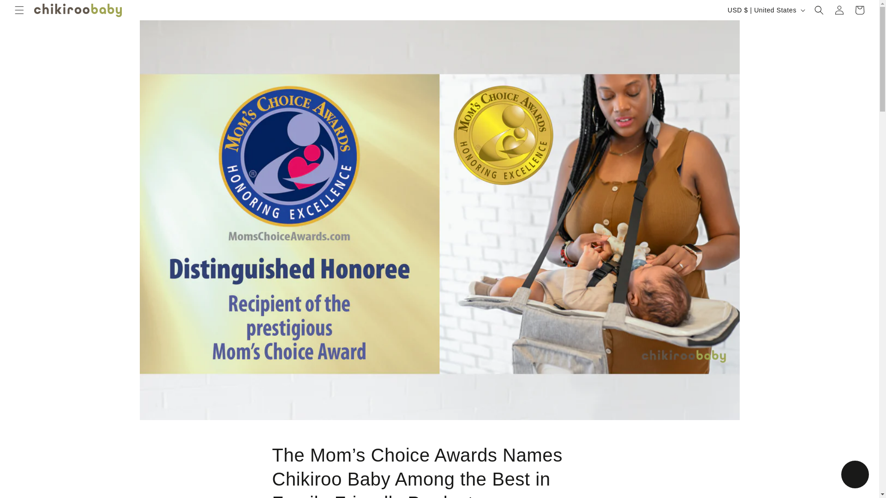 The height and width of the screenshot is (498, 886). Describe the element at coordinates (860, 10) in the screenshot. I see `Cart` at that location.